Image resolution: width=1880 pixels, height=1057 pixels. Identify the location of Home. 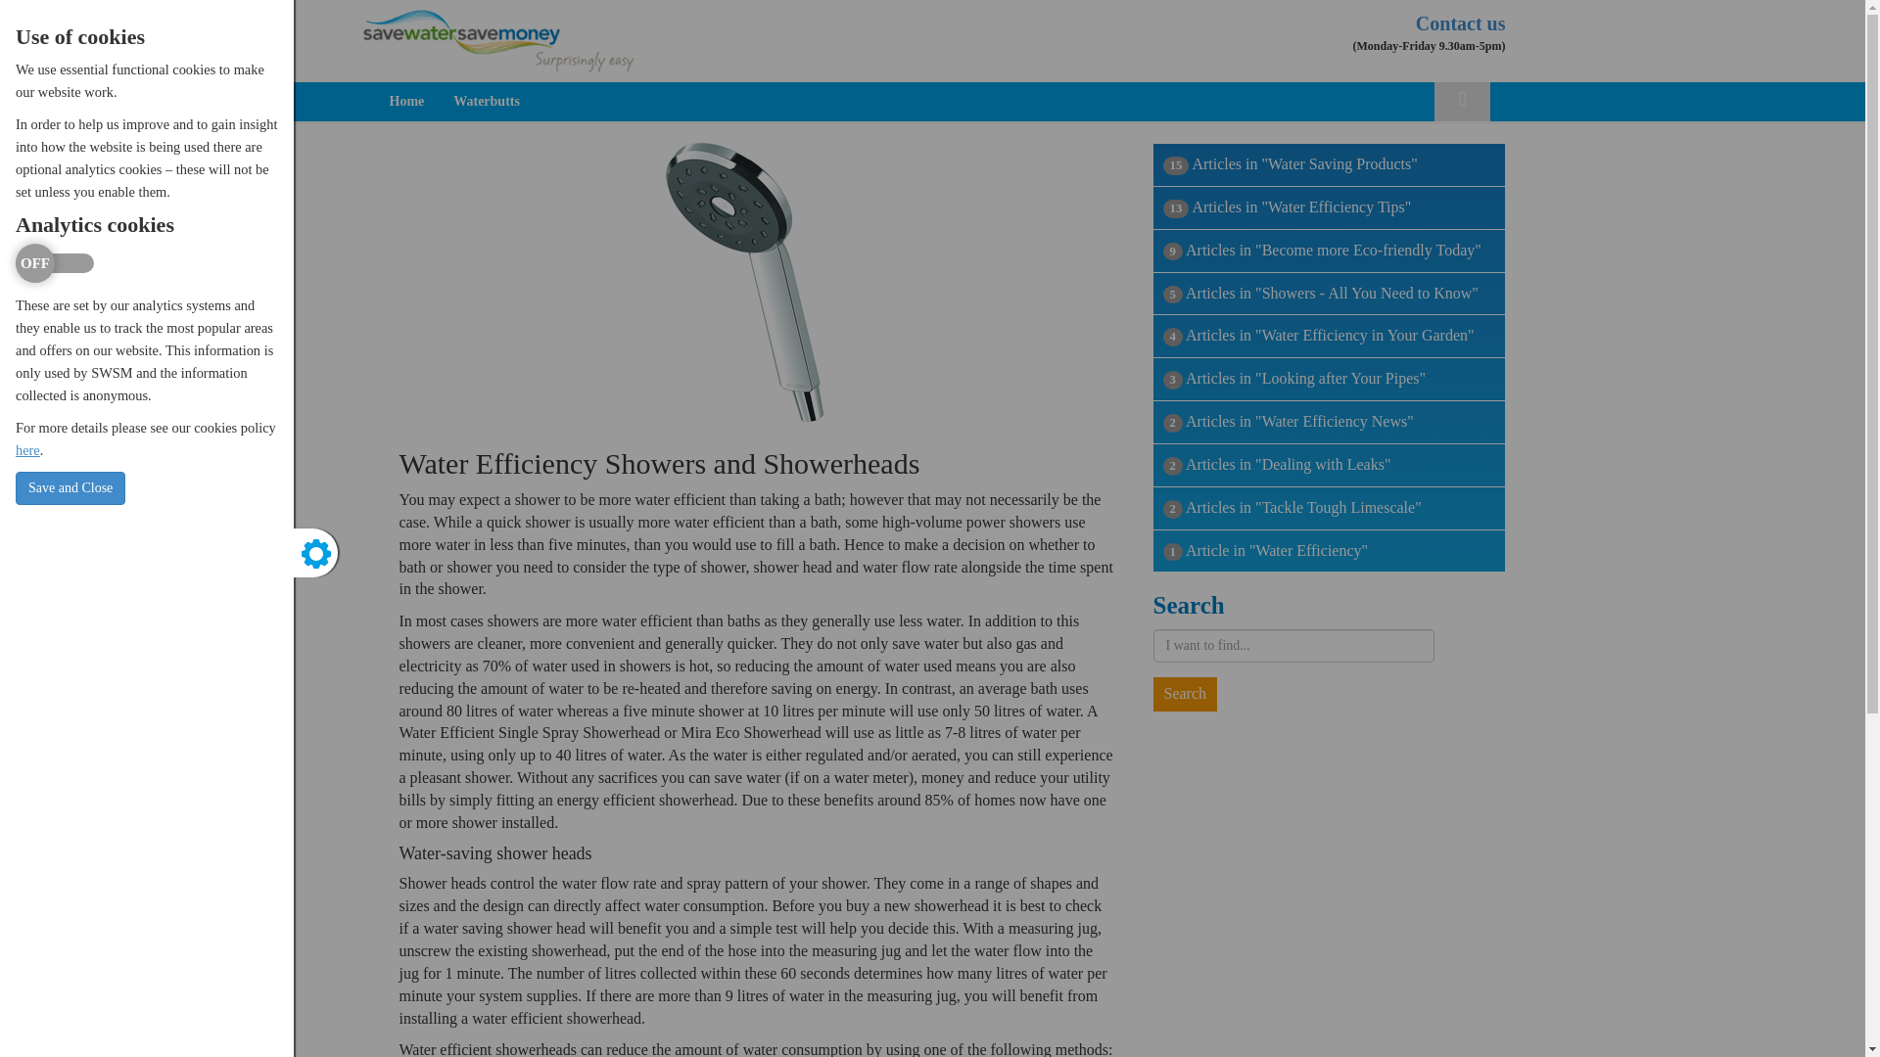
(405, 102).